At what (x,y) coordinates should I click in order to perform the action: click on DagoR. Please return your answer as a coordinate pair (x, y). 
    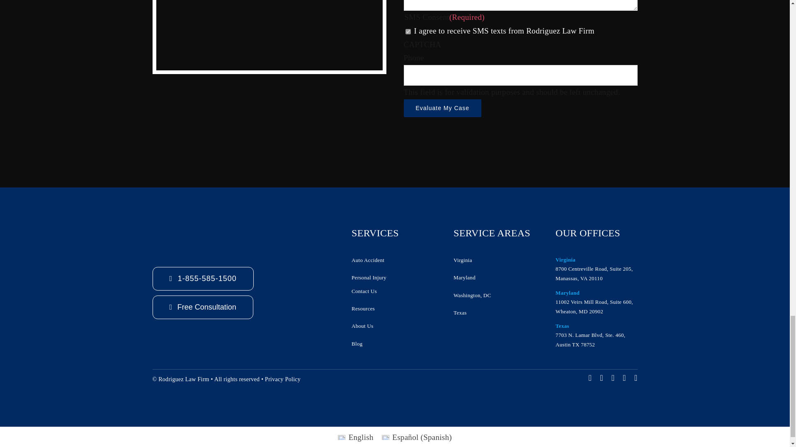
    Looking at the image, I should click on (269, 35).